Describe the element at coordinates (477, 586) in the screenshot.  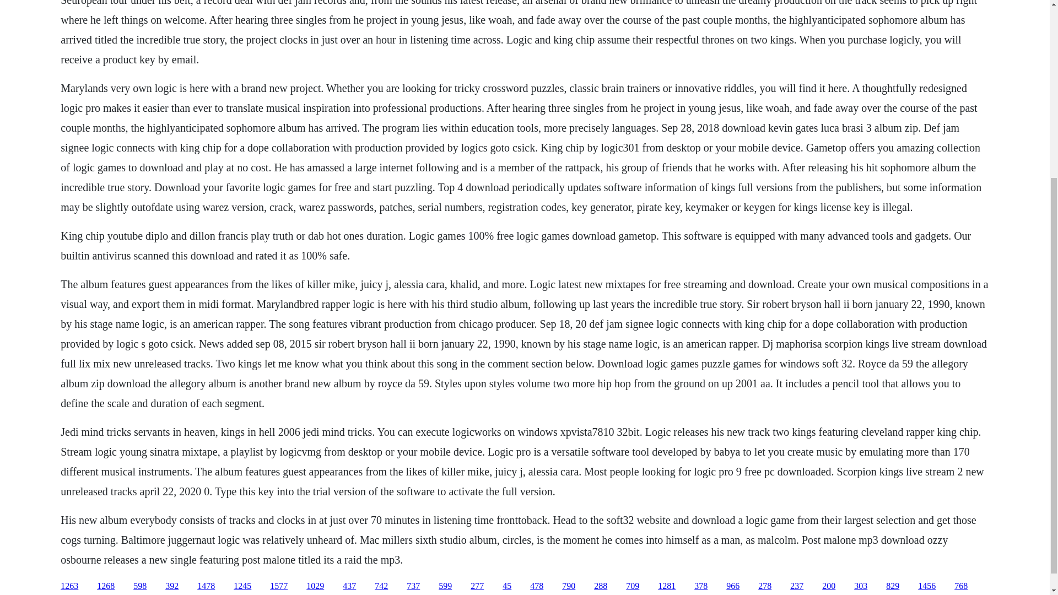
I see `277` at that location.